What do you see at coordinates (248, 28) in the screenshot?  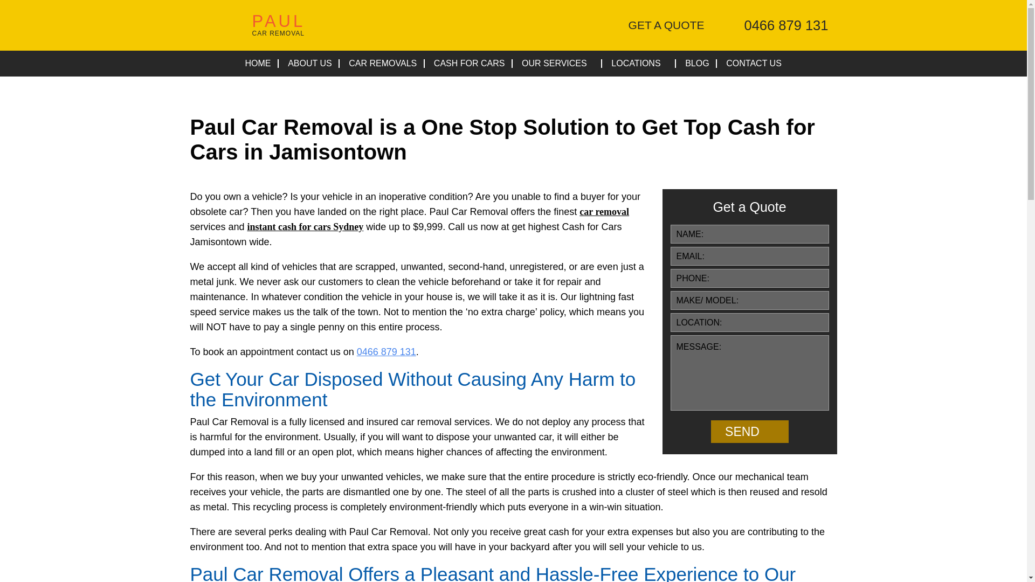 I see `0466 879 131` at bounding box center [248, 28].